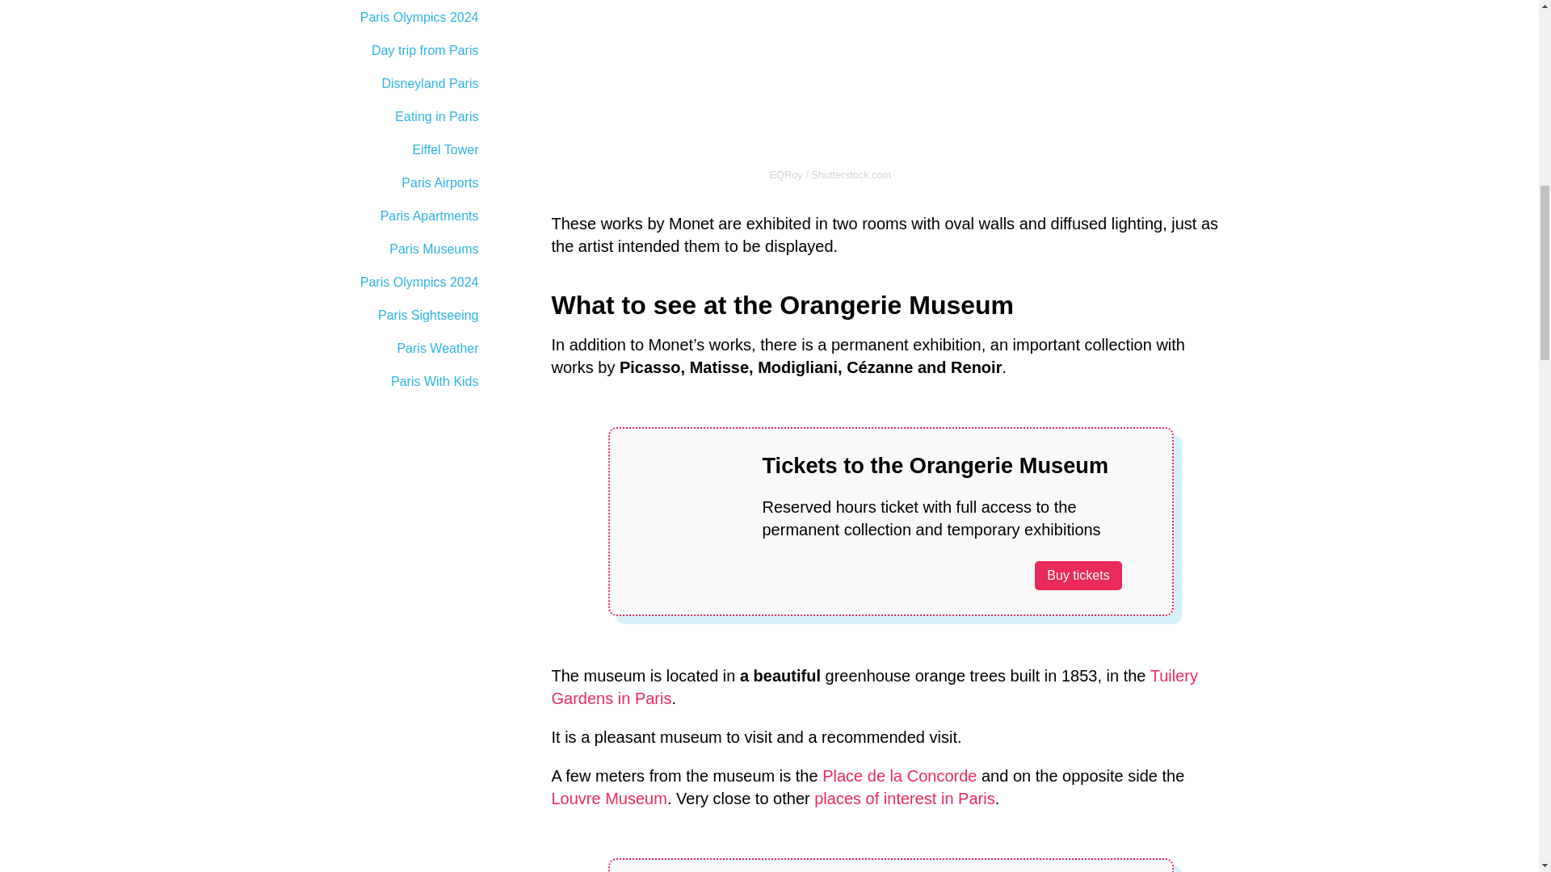 This screenshot has height=872, width=1551. What do you see at coordinates (380, 349) in the screenshot?
I see `Paris Weather` at bounding box center [380, 349].